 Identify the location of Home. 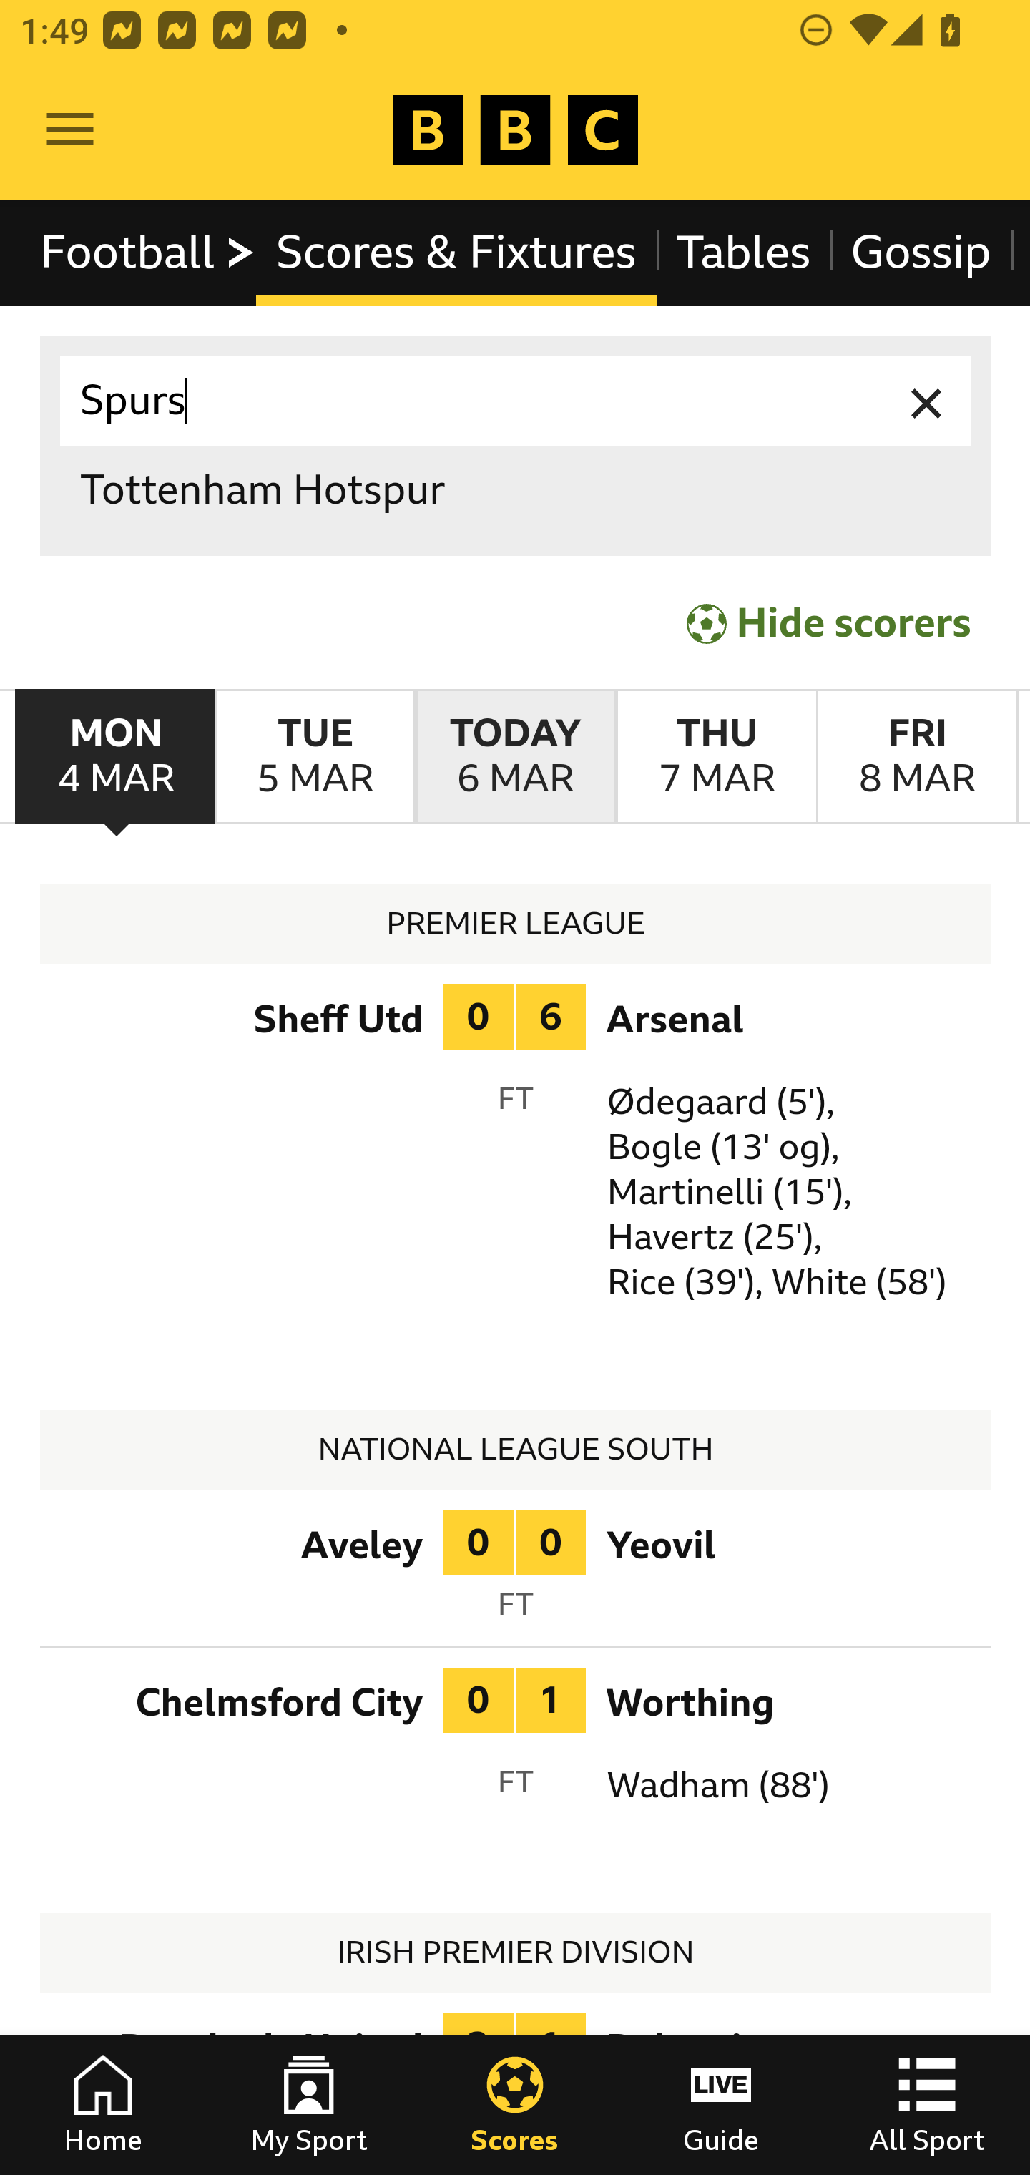
(103, 2105).